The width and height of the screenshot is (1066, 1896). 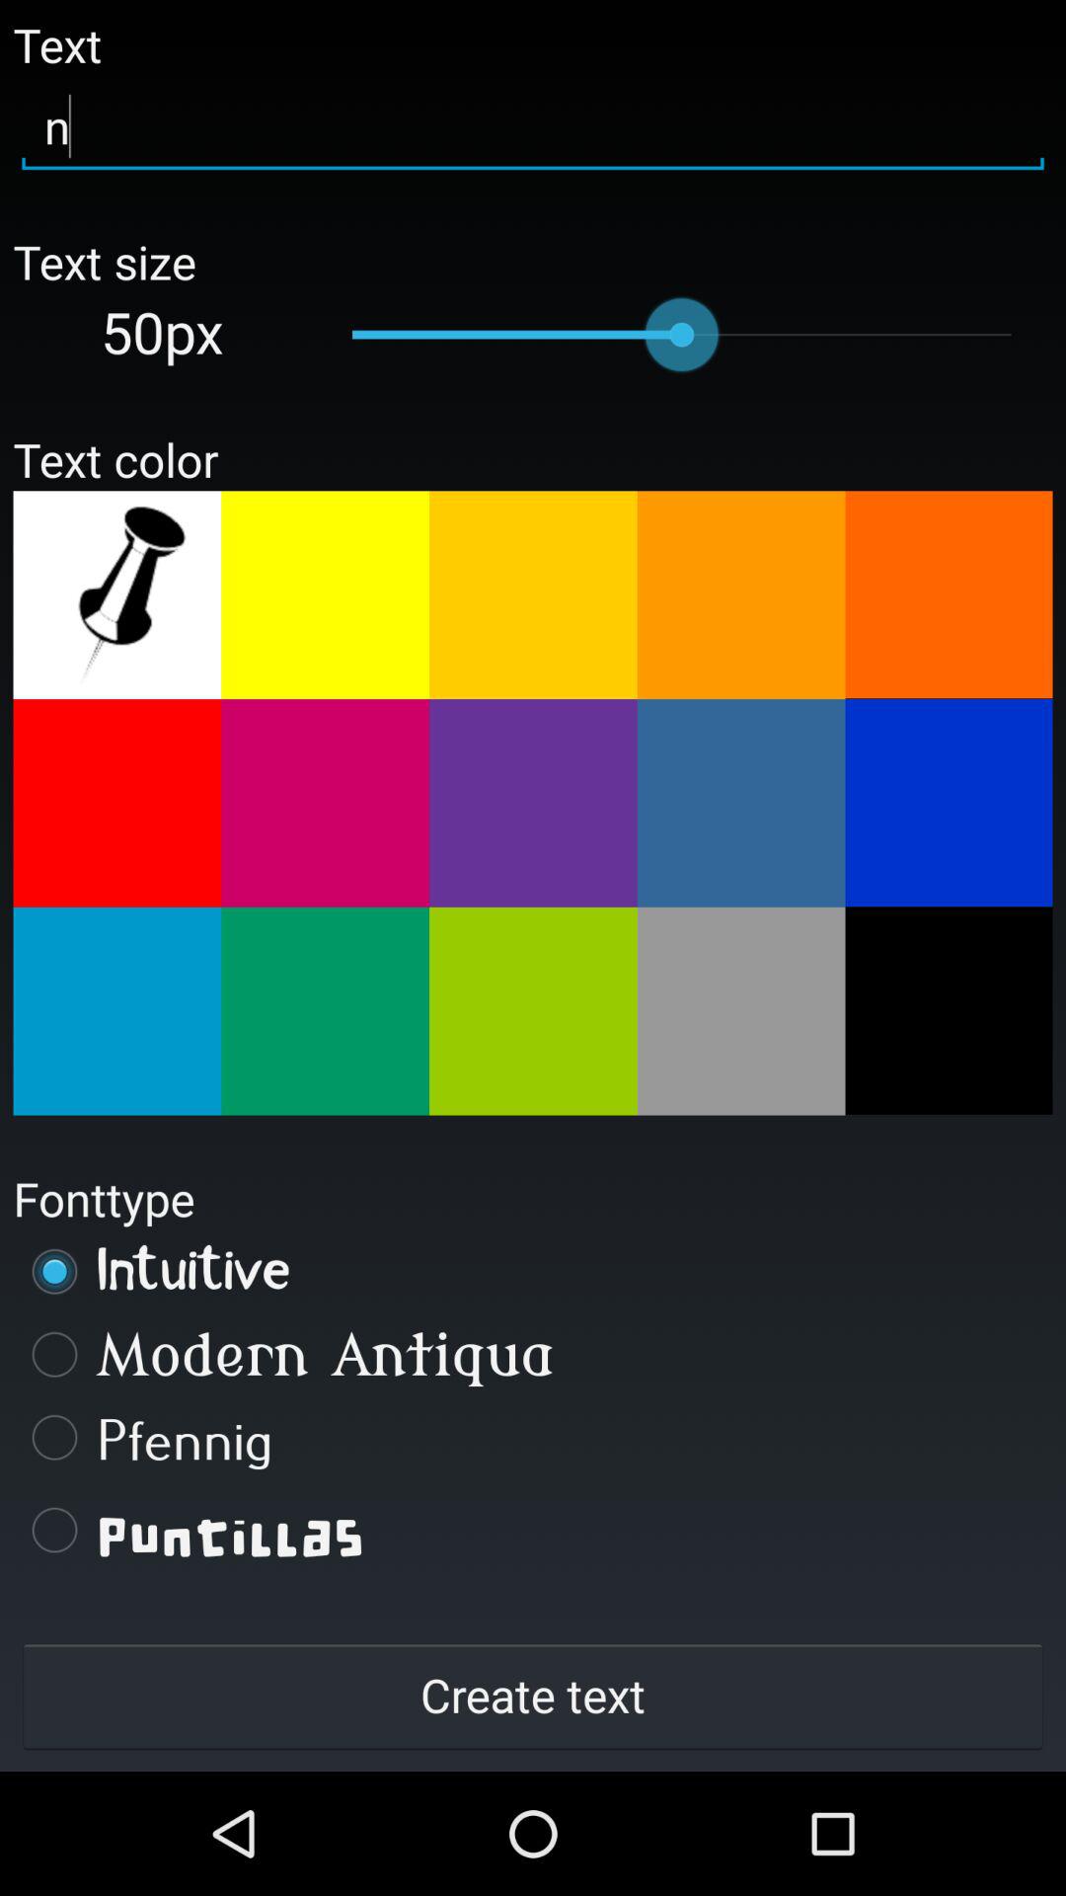 What do you see at coordinates (949, 594) in the screenshot?
I see `select color` at bounding box center [949, 594].